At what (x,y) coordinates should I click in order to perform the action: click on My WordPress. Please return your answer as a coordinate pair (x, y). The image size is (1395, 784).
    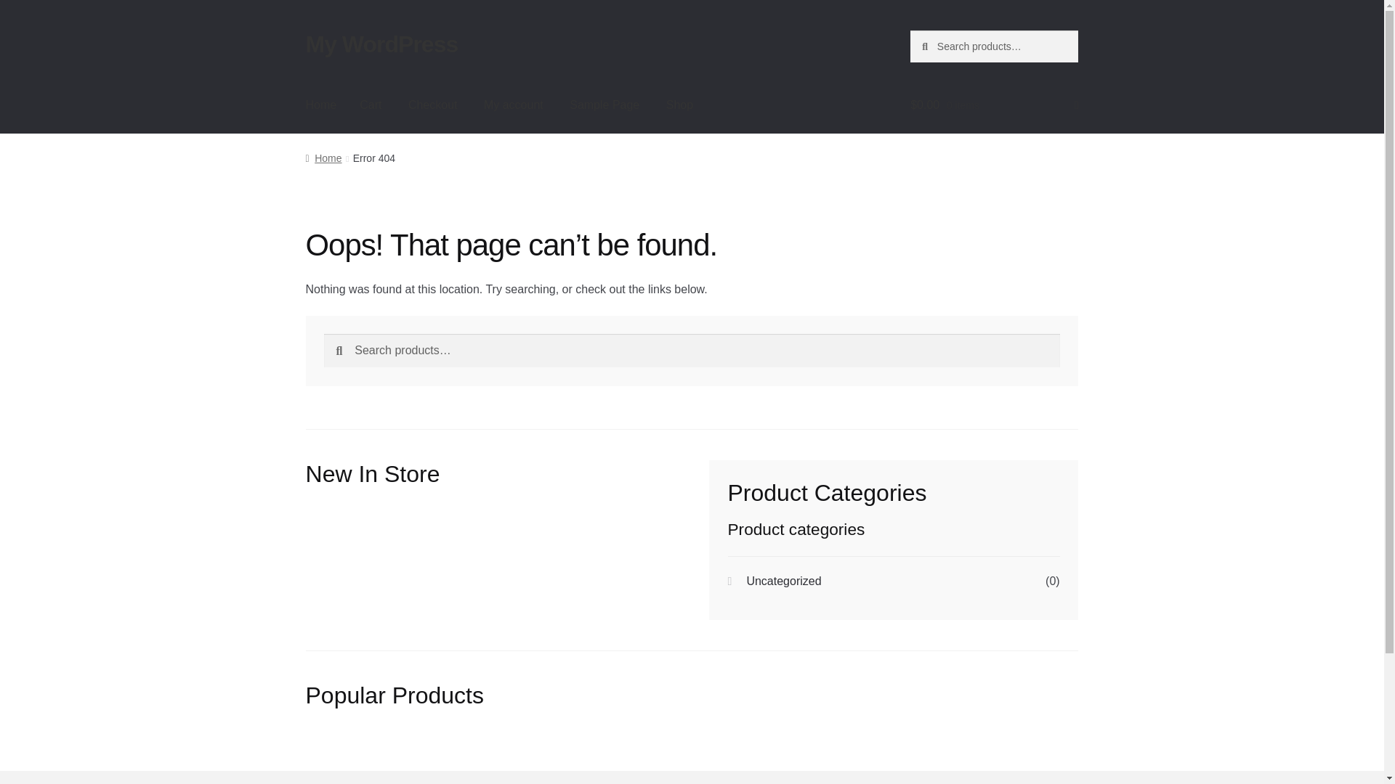
    Looking at the image, I should click on (382, 44).